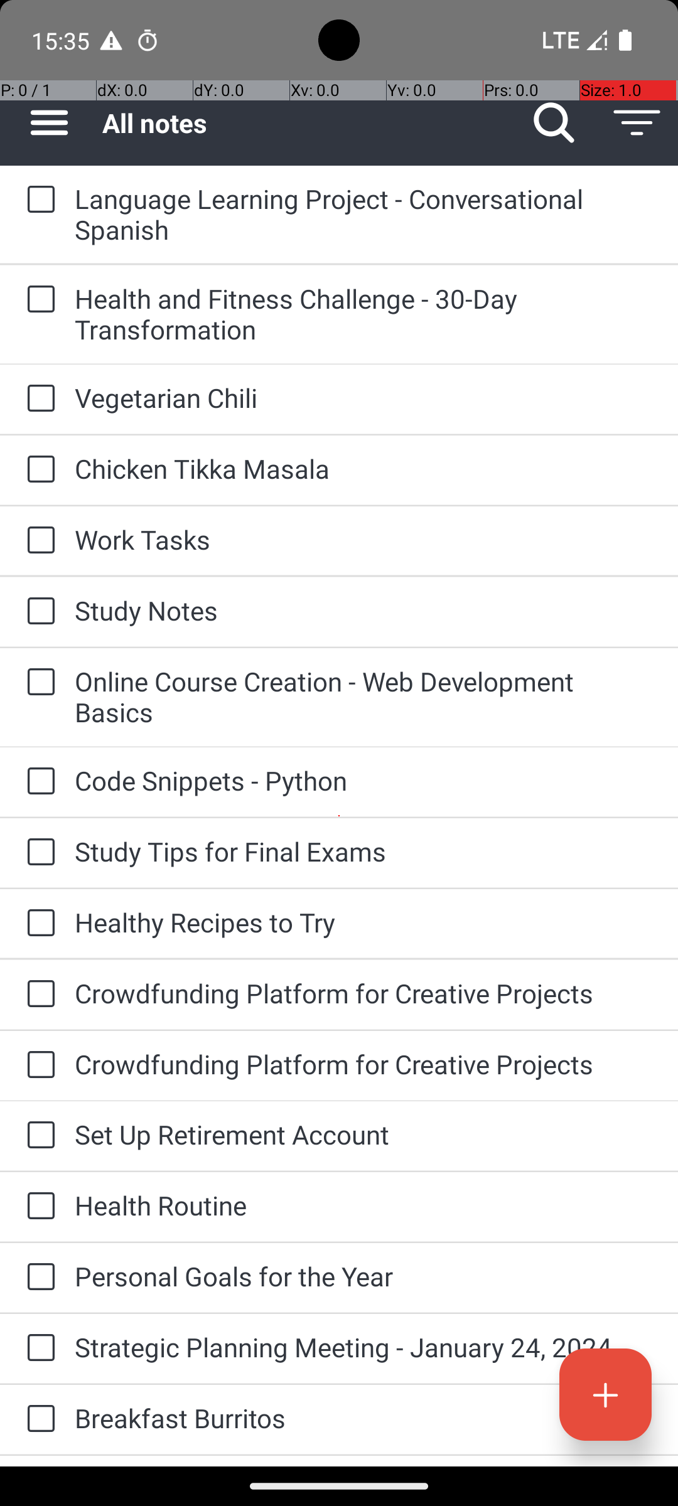 This screenshot has height=1506, width=678. What do you see at coordinates (38, 300) in the screenshot?
I see `to-do: Health and Fitness Challenge - 30-Day Transformation` at bounding box center [38, 300].